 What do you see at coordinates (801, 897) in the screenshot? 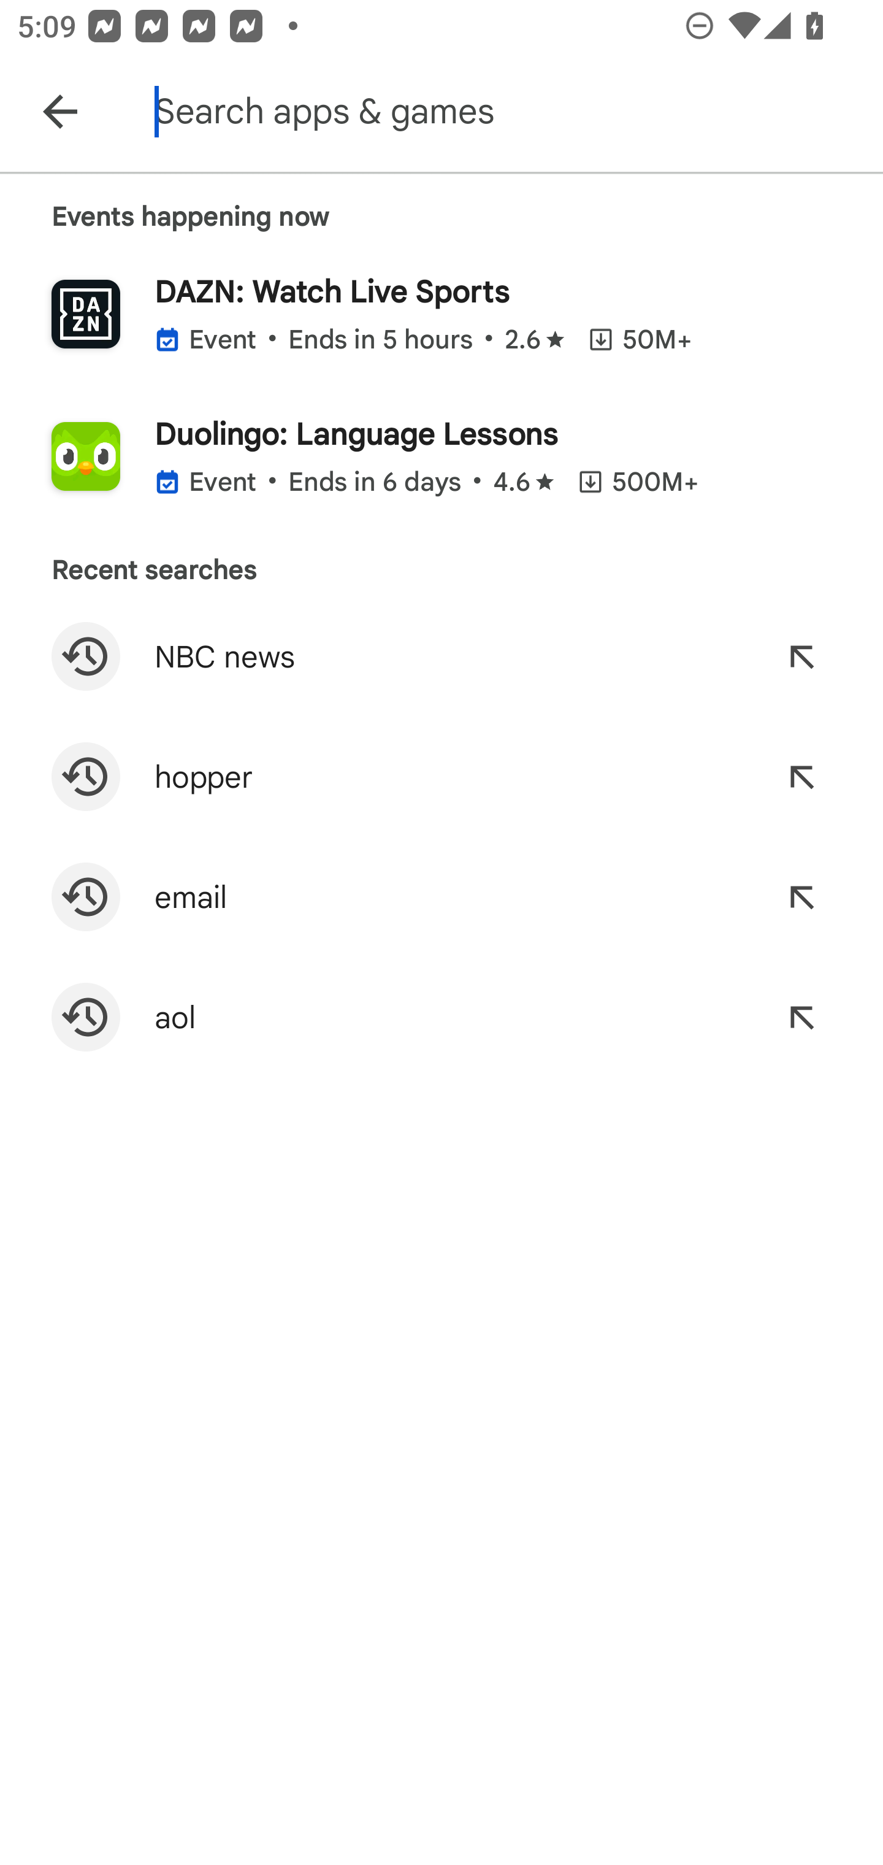
I see `Refine search to "email"` at bounding box center [801, 897].